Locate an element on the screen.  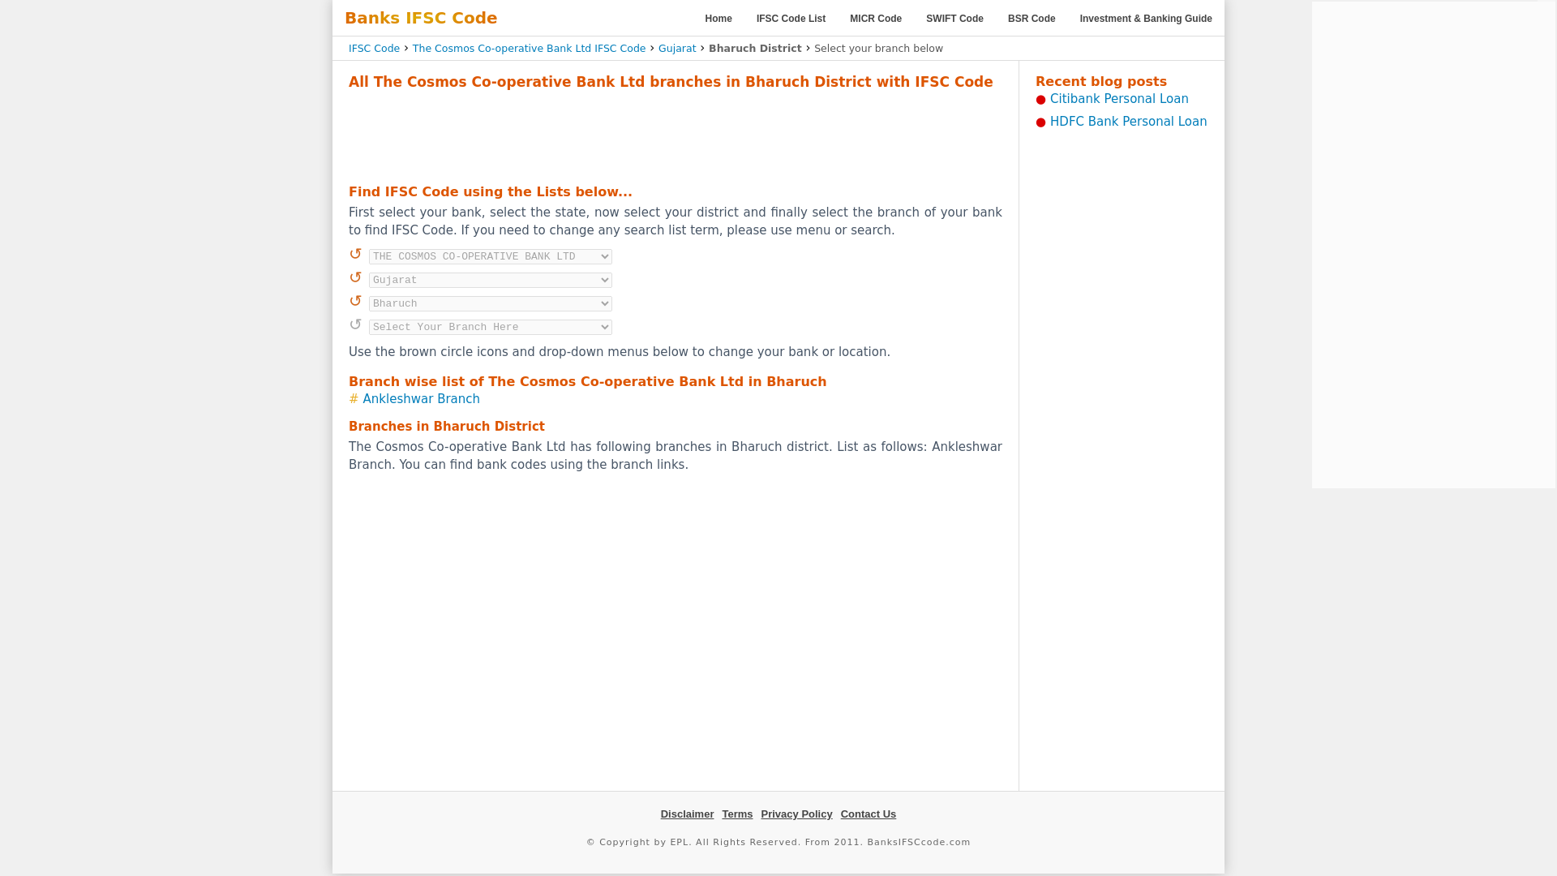
Bank Loan, Investment, Banking and Insurance Guide is located at coordinates (1147, 19).